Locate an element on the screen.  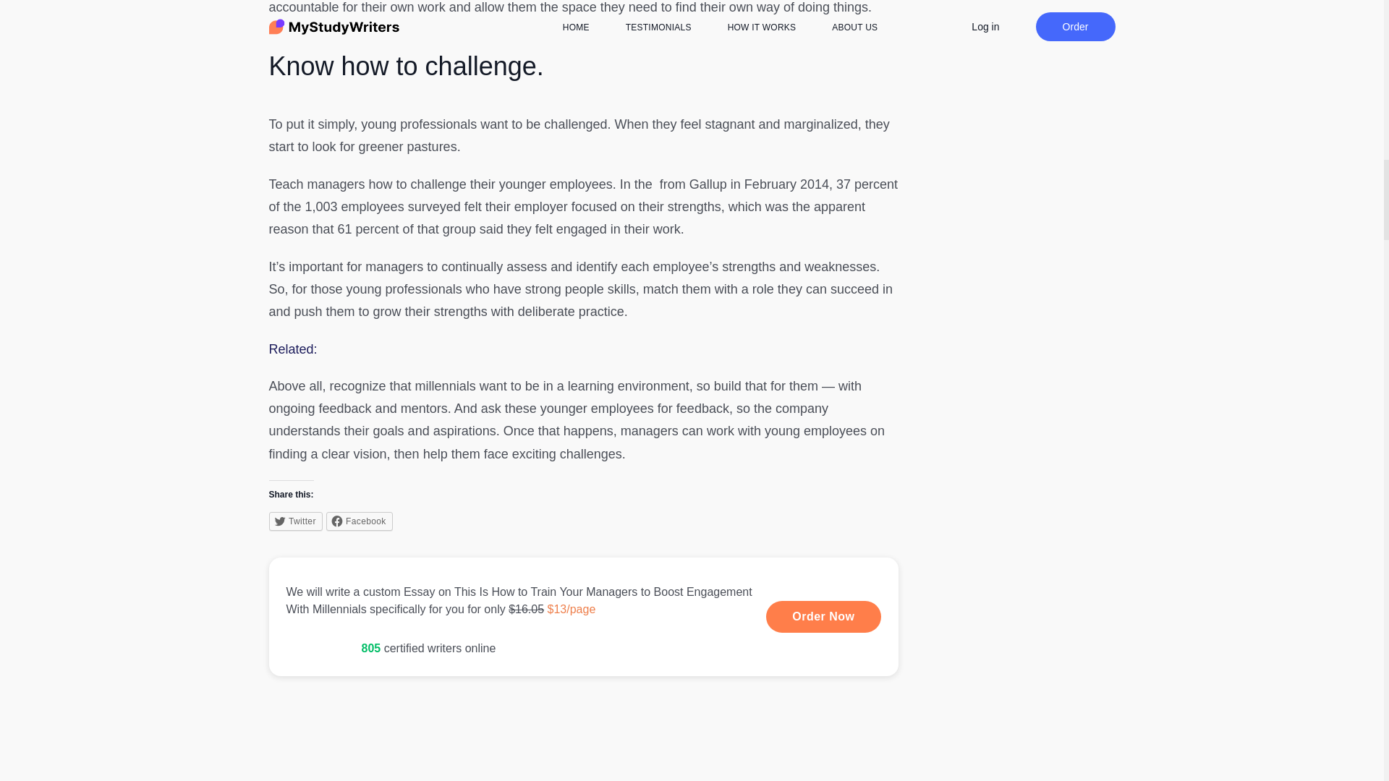
Click to share on Facebook is located at coordinates (360, 521).